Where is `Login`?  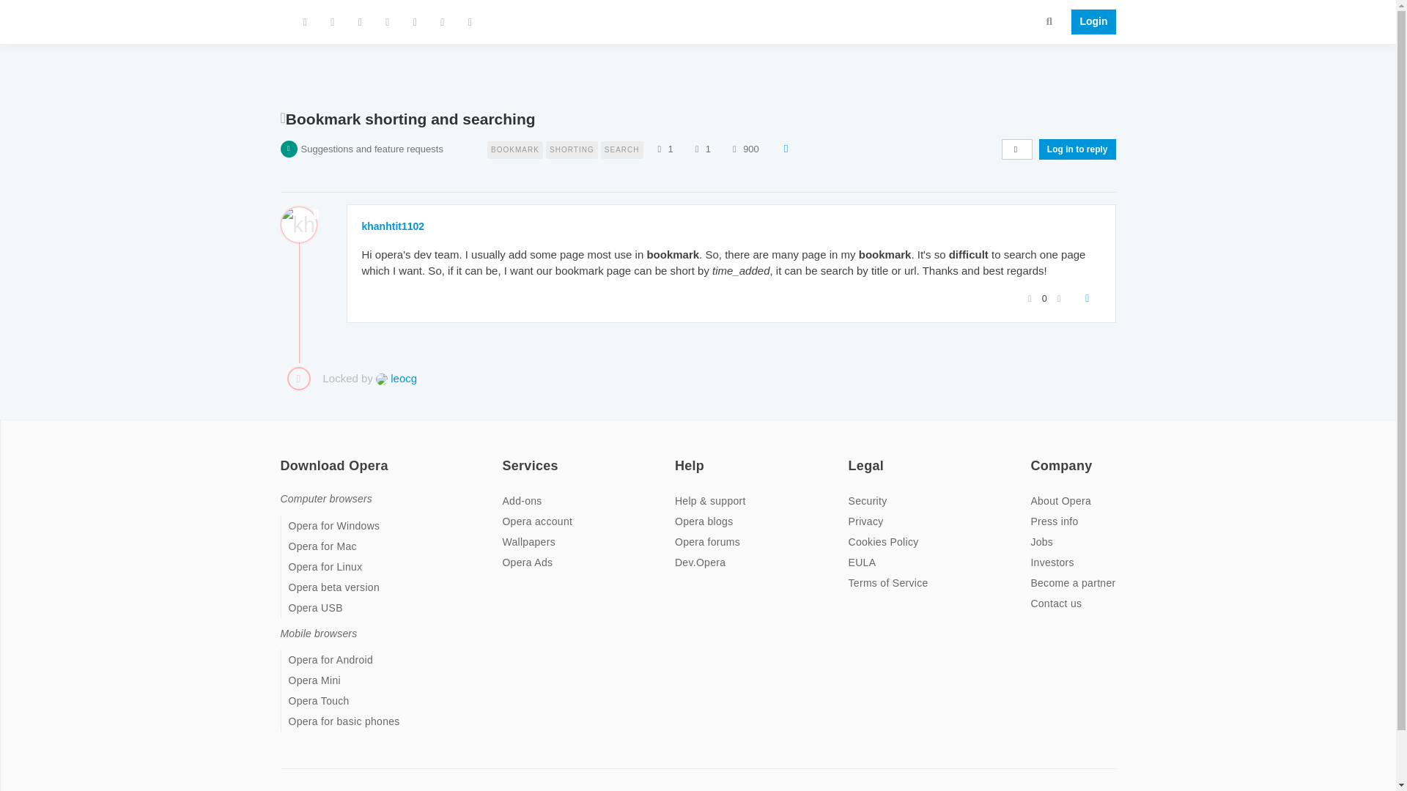
Login is located at coordinates (1089, 22).